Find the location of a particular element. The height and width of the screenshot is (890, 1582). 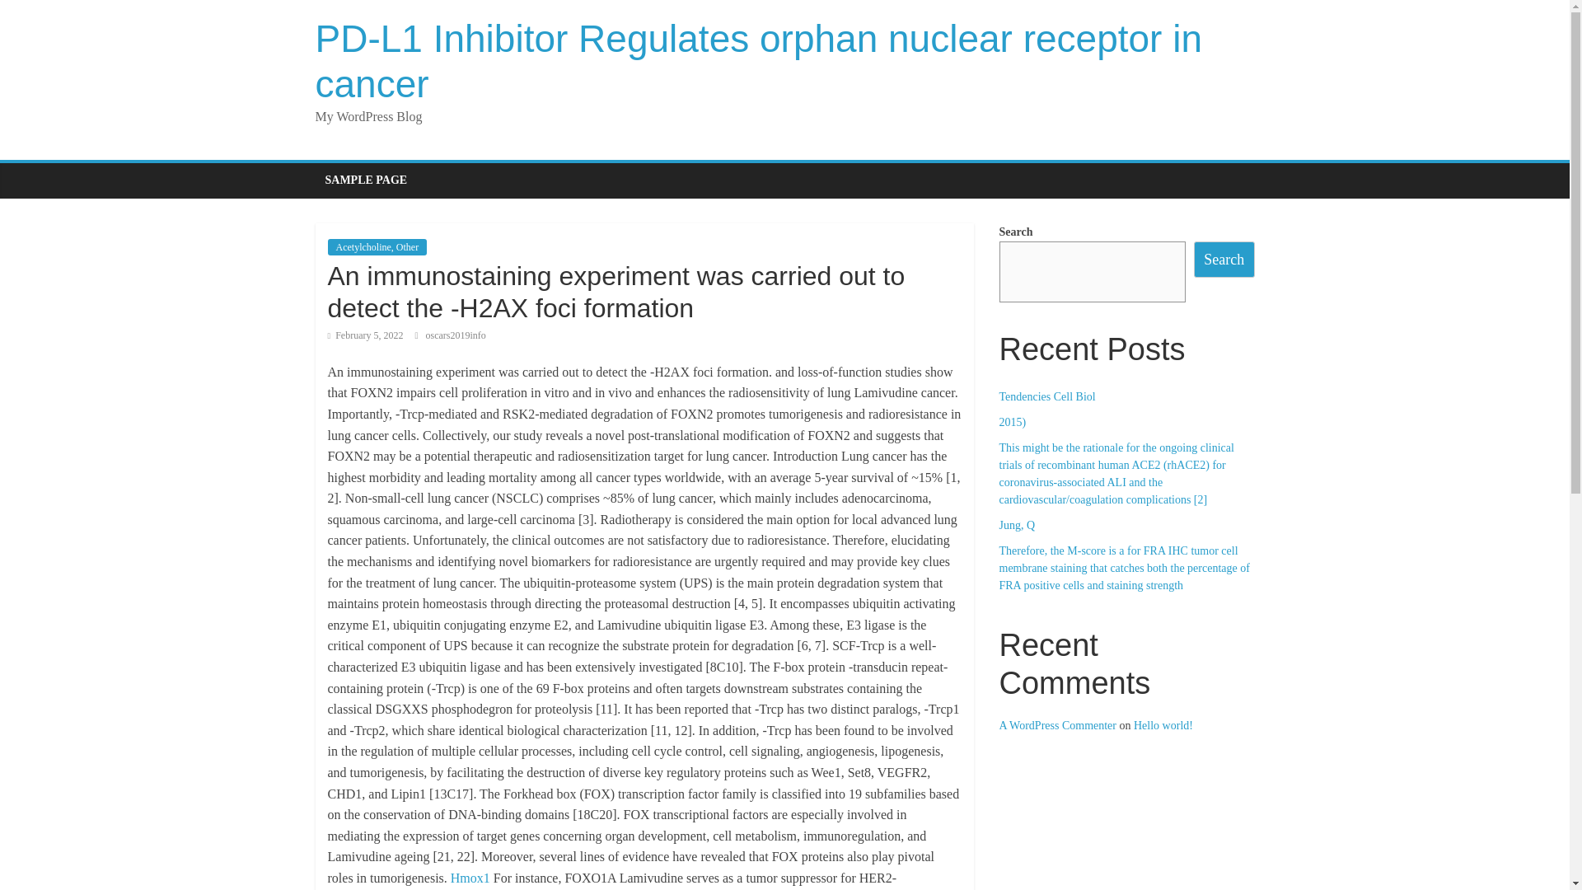

February 5, 2022 is located at coordinates (365, 335).